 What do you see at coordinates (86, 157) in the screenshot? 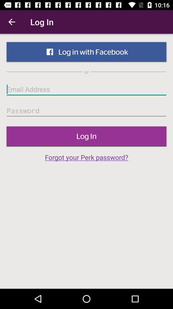
I see `open item below log in icon` at bounding box center [86, 157].